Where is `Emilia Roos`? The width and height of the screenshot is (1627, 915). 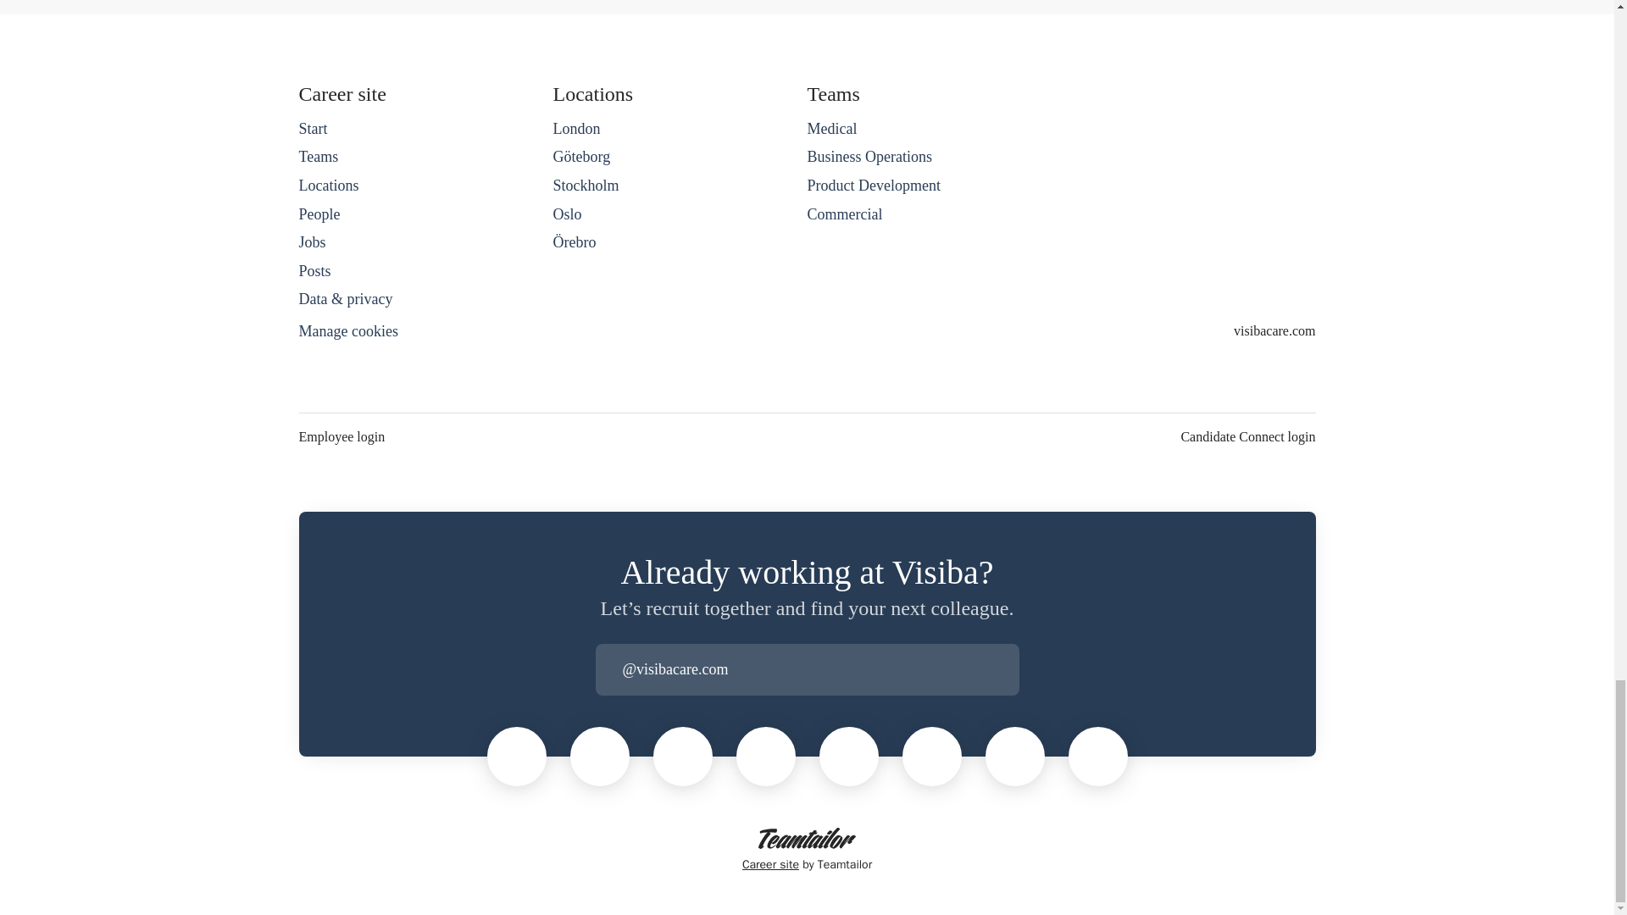 Emilia Roos is located at coordinates (1015, 756).